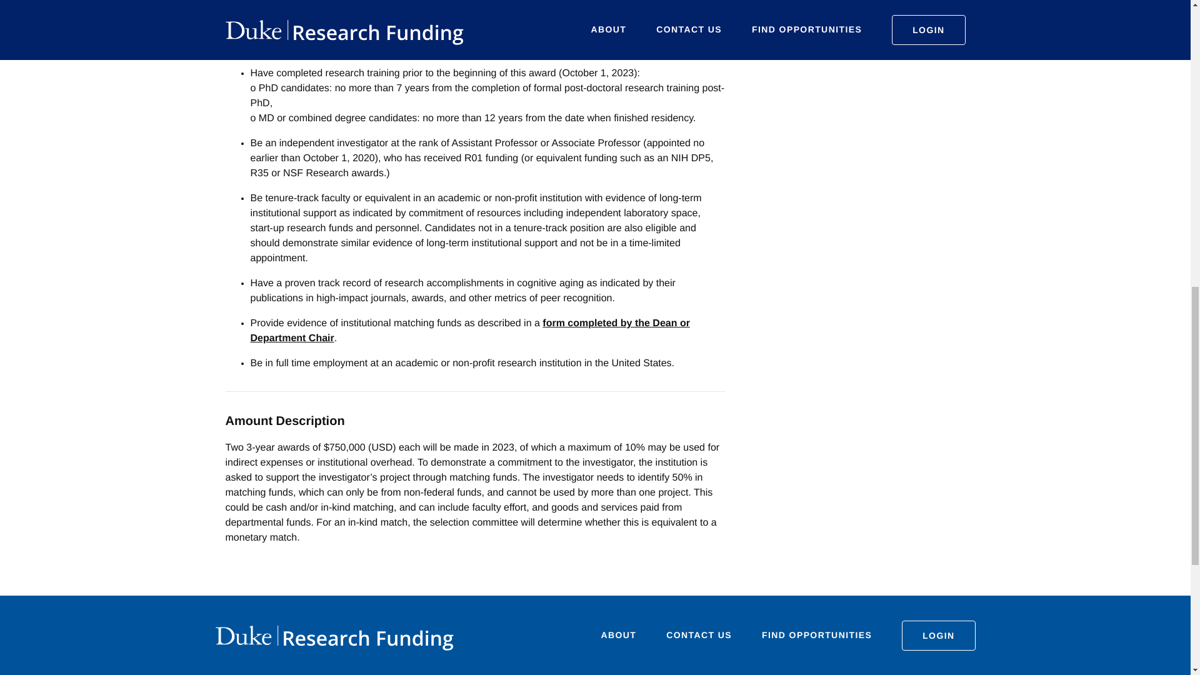 Image resolution: width=1200 pixels, height=675 pixels. Describe the element at coordinates (619, 635) in the screenshot. I see `ABOUT` at that location.